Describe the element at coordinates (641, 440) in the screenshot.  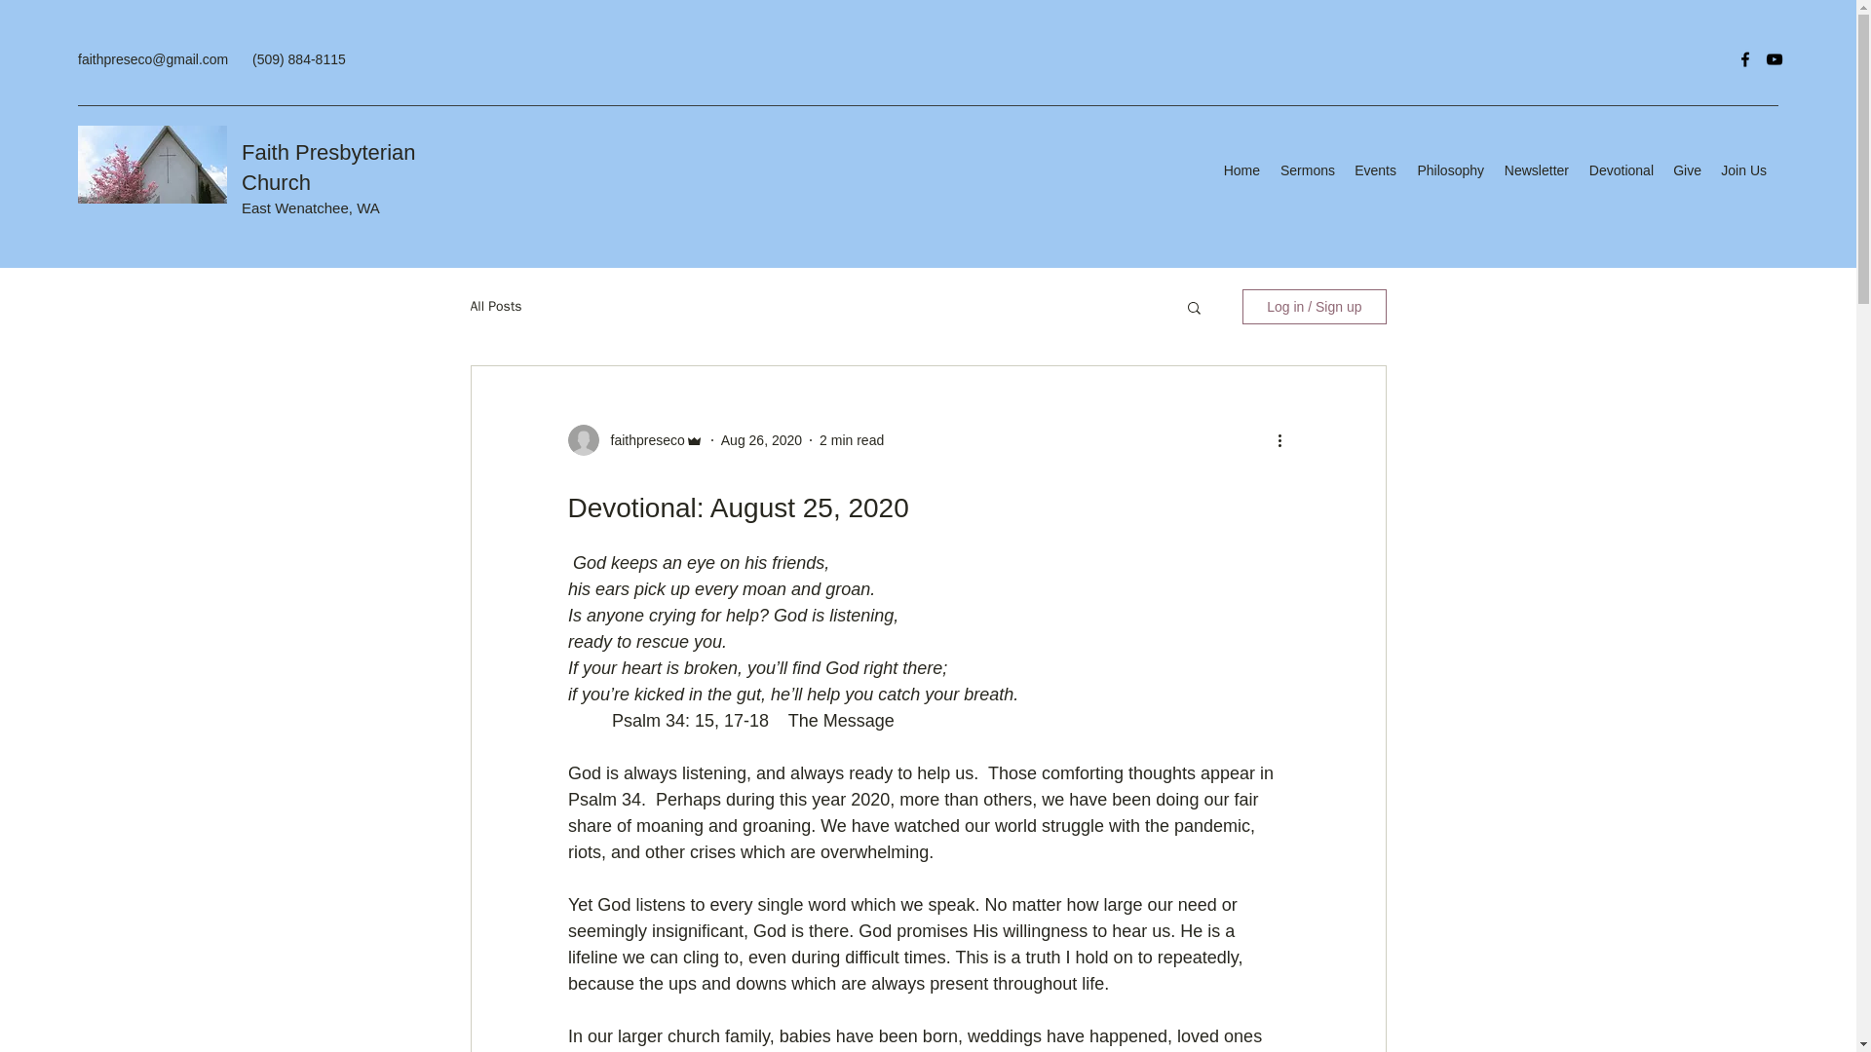
I see `faithpreseco` at that location.